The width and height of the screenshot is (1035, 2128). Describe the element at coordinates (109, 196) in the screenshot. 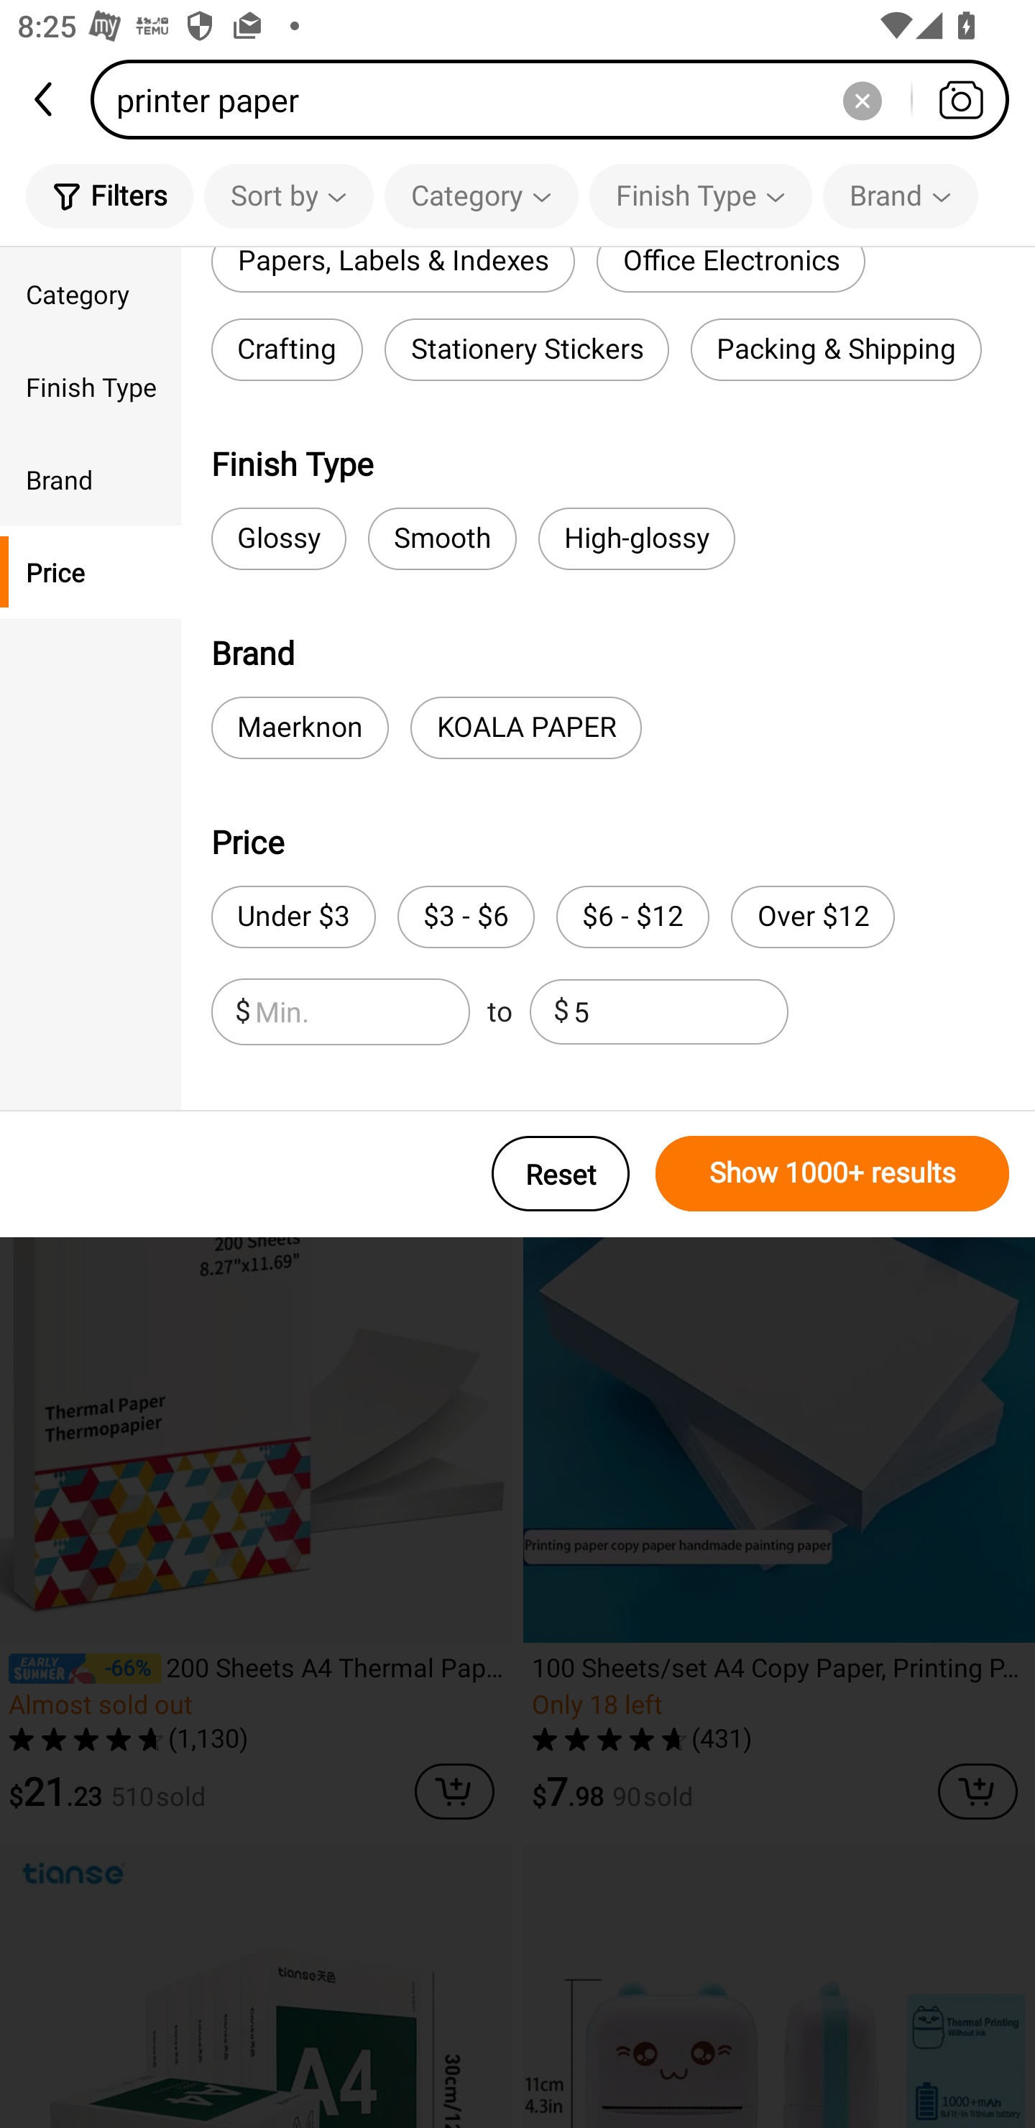

I see `Filters` at that location.